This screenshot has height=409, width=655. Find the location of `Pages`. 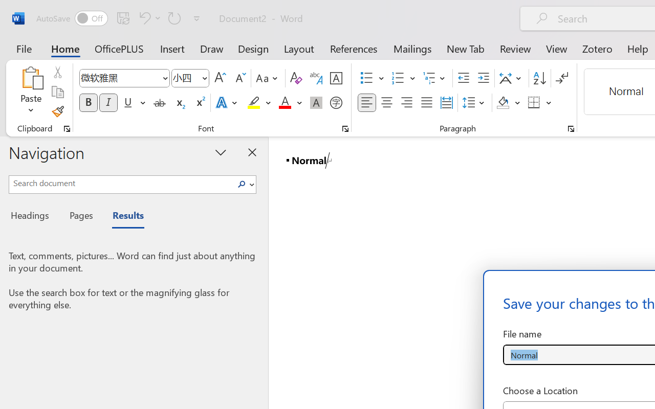

Pages is located at coordinates (80, 217).